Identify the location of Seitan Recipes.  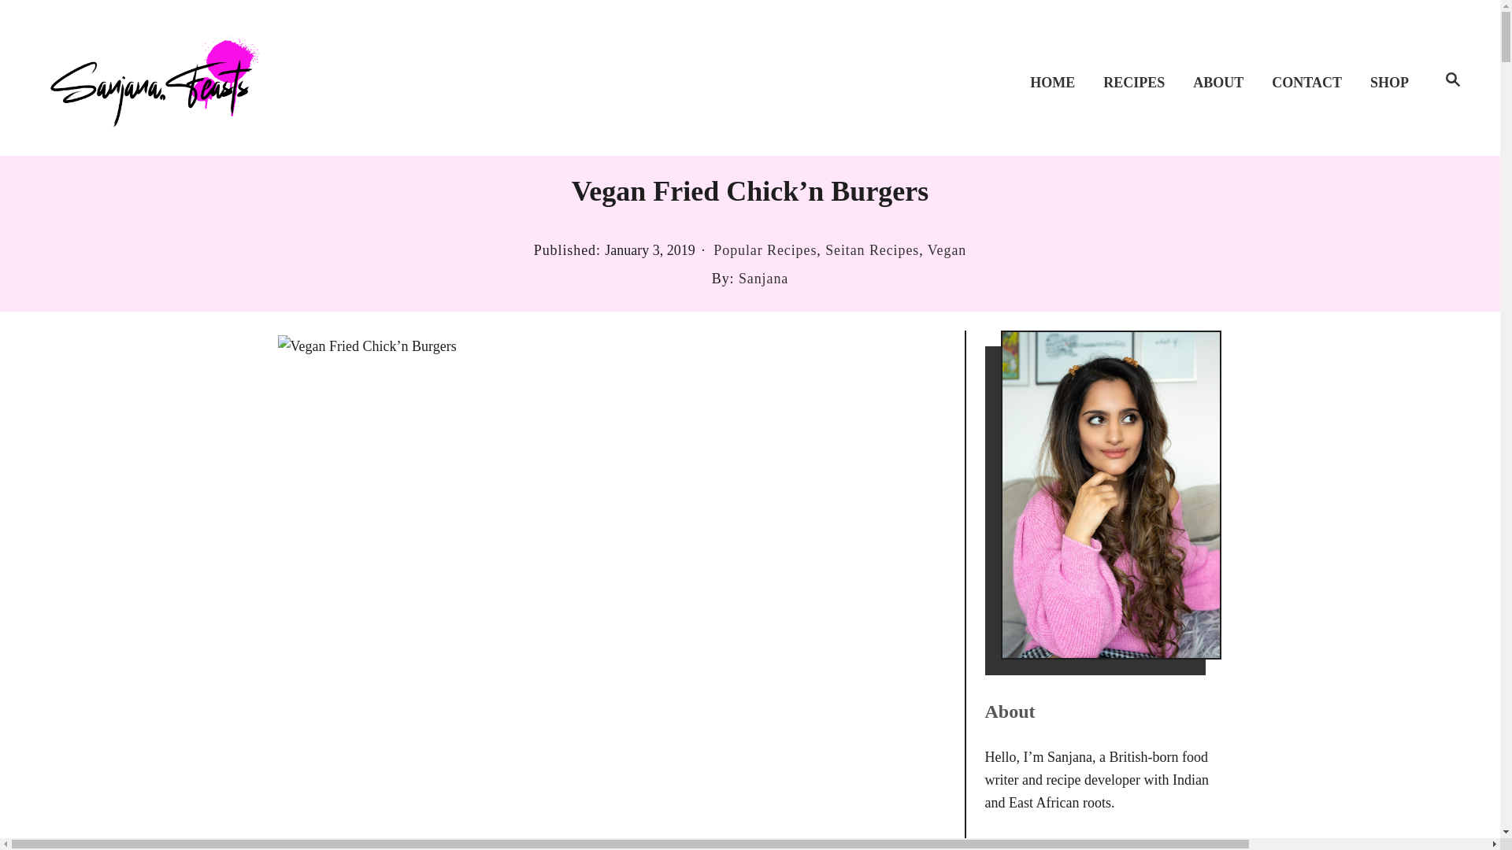
(873, 250).